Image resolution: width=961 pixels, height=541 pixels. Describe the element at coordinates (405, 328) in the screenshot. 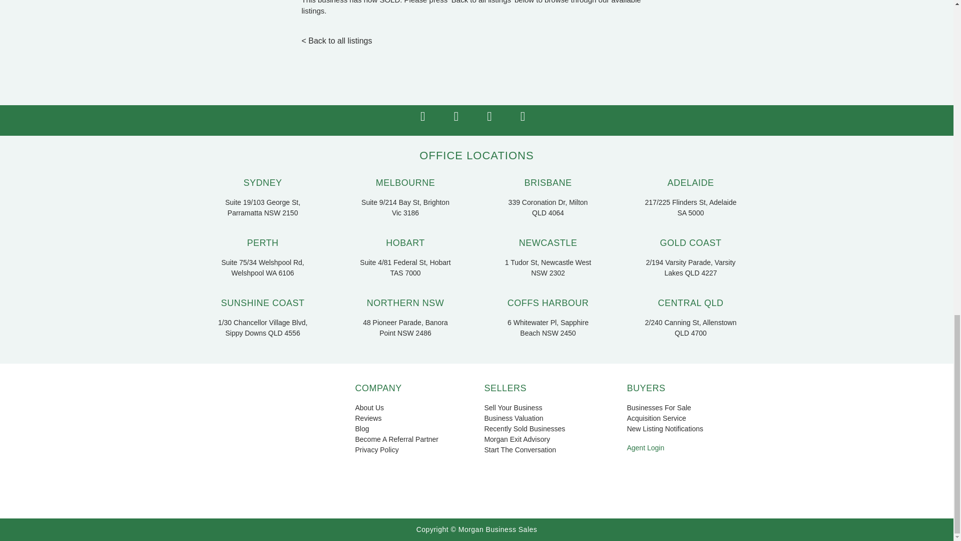

I see `48 Pioneer Parade, Banora Point NSW 2486` at that location.